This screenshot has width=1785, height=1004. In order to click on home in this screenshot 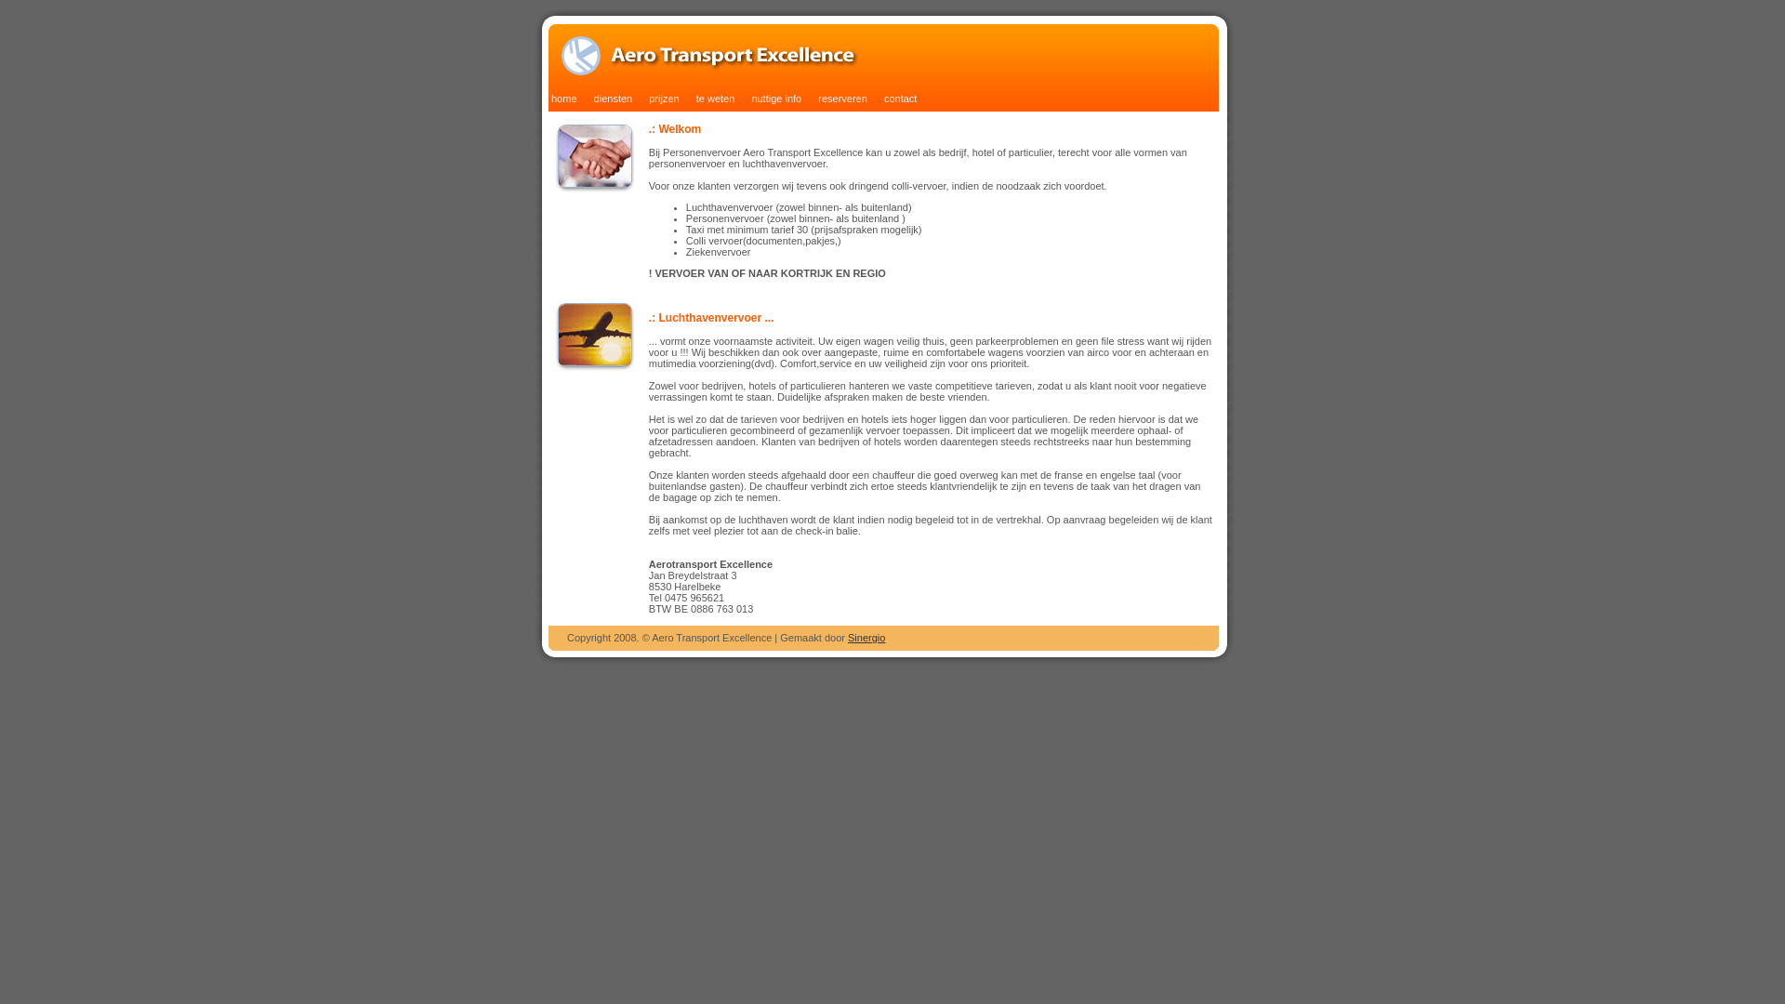, I will do `click(558, 99)`.